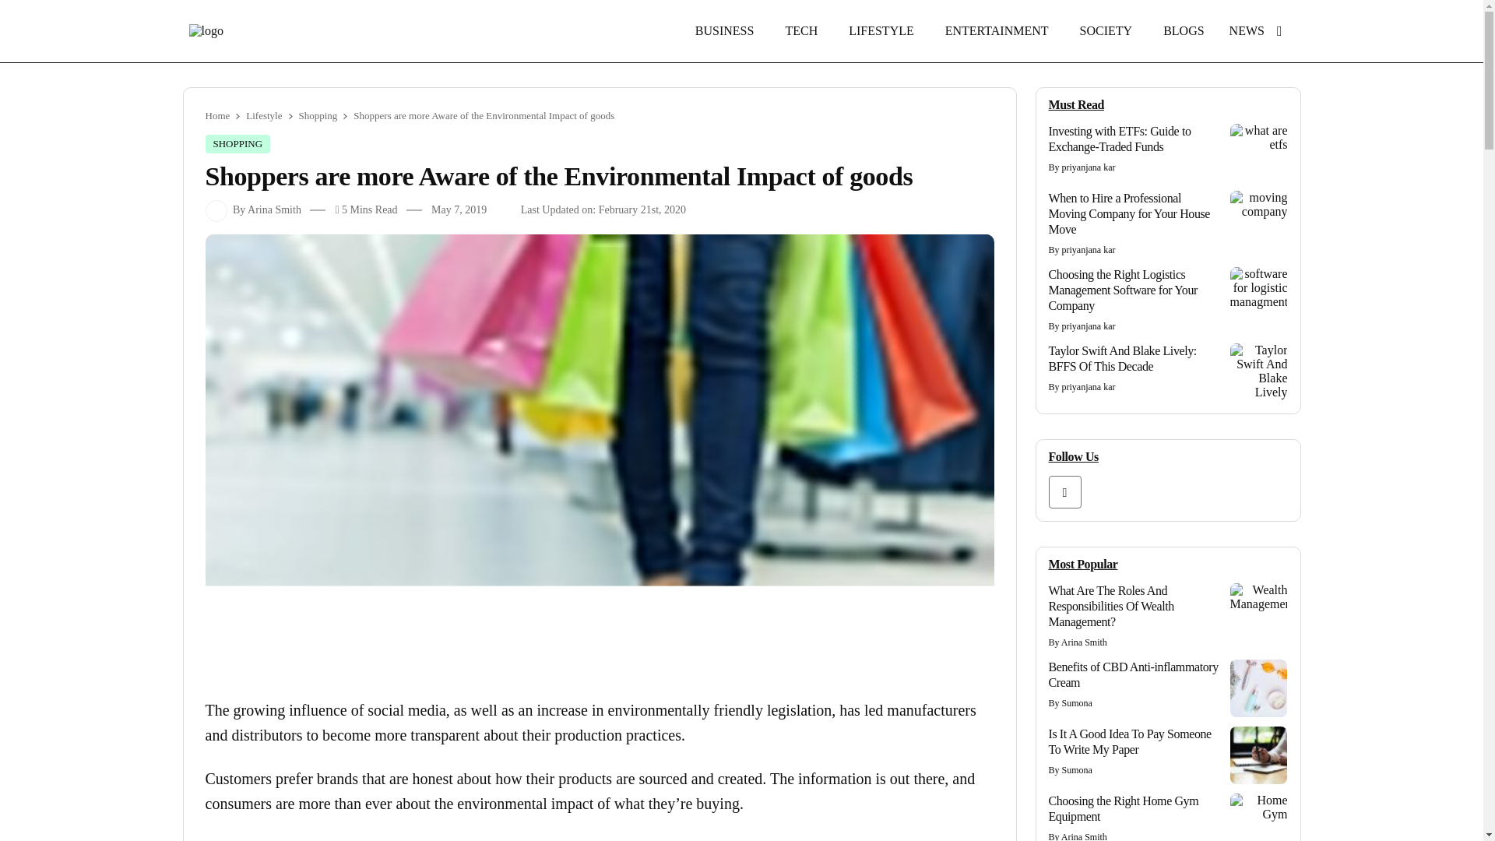  Describe the element at coordinates (881, 31) in the screenshot. I see `LIFESTYLE` at that location.